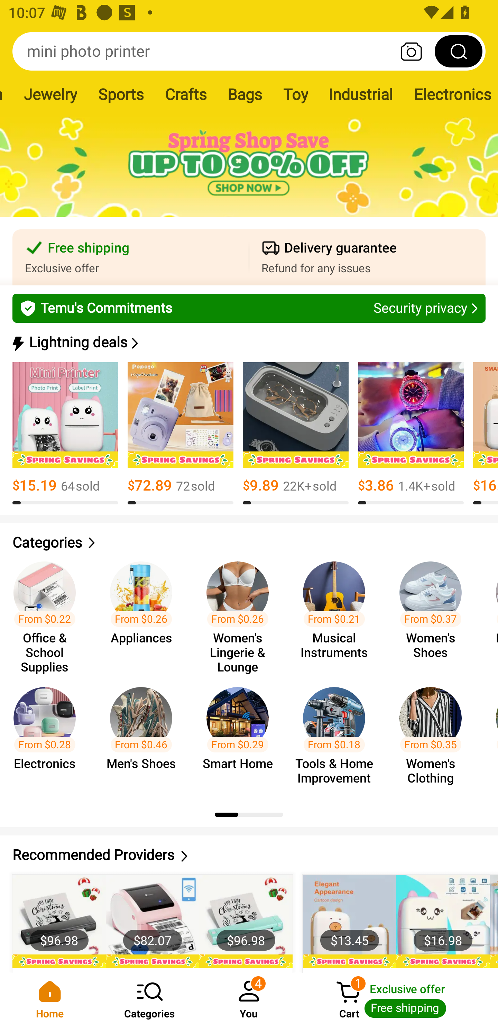 The image size is (498, 1024). I want to click on Sports, so click(121, 94).